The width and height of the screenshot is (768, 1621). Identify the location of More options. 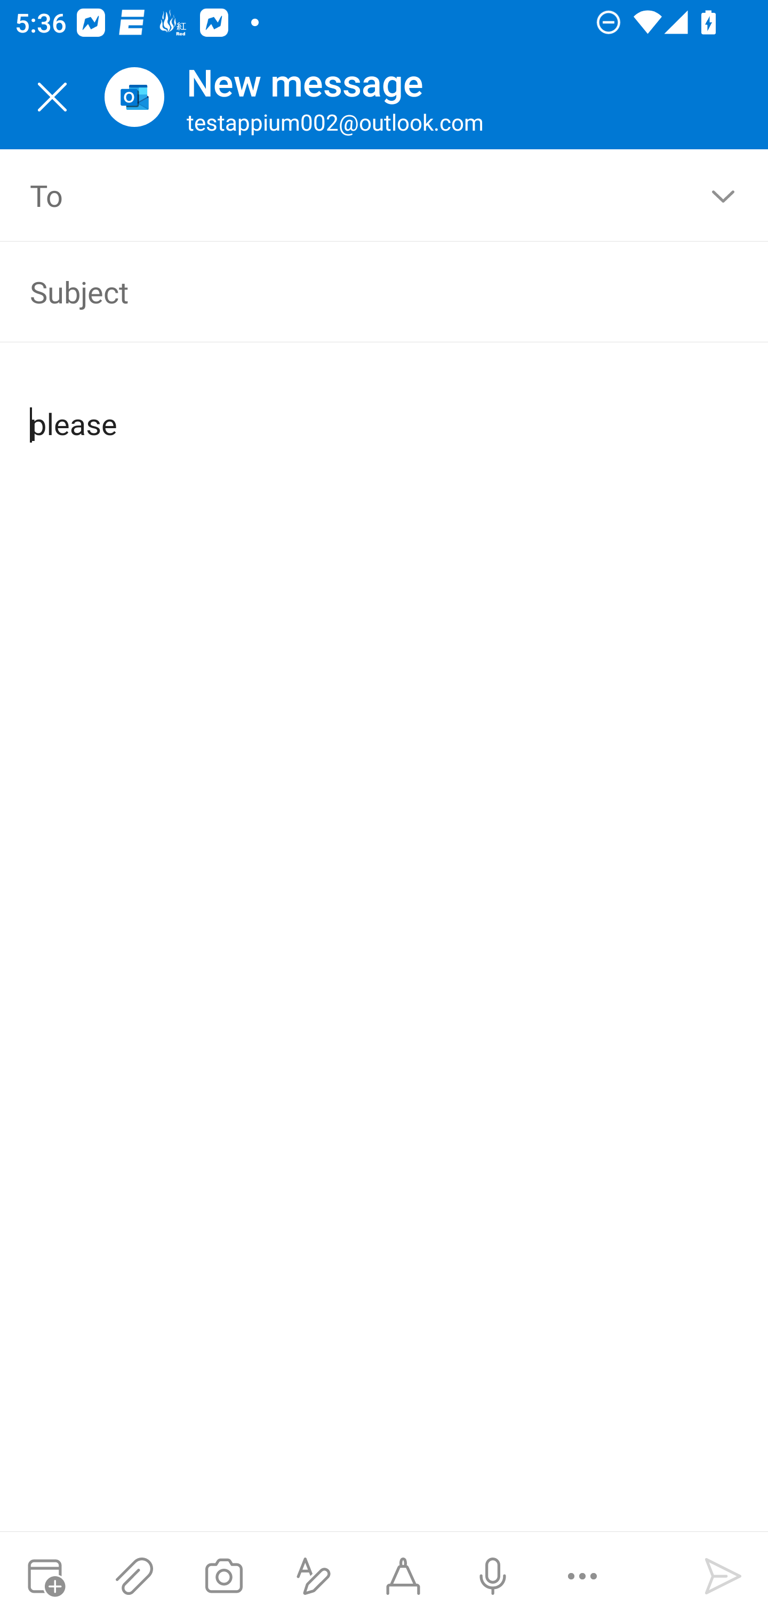
(582, 1576).